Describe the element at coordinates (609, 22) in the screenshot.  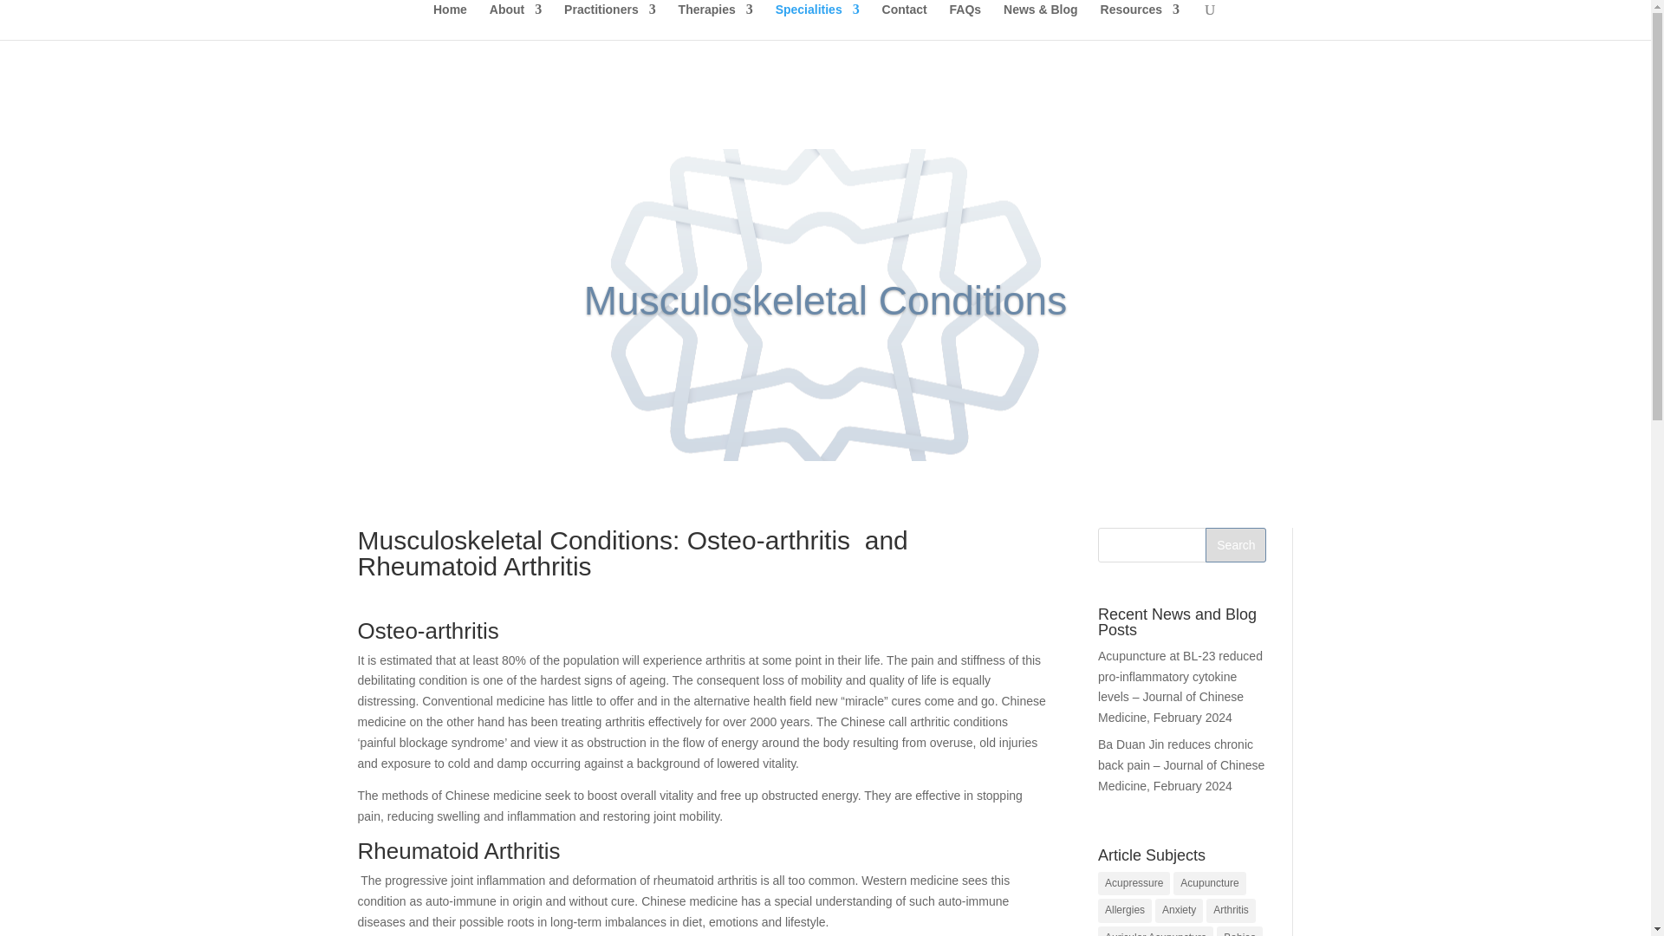
I see `Practitioners` at that location.